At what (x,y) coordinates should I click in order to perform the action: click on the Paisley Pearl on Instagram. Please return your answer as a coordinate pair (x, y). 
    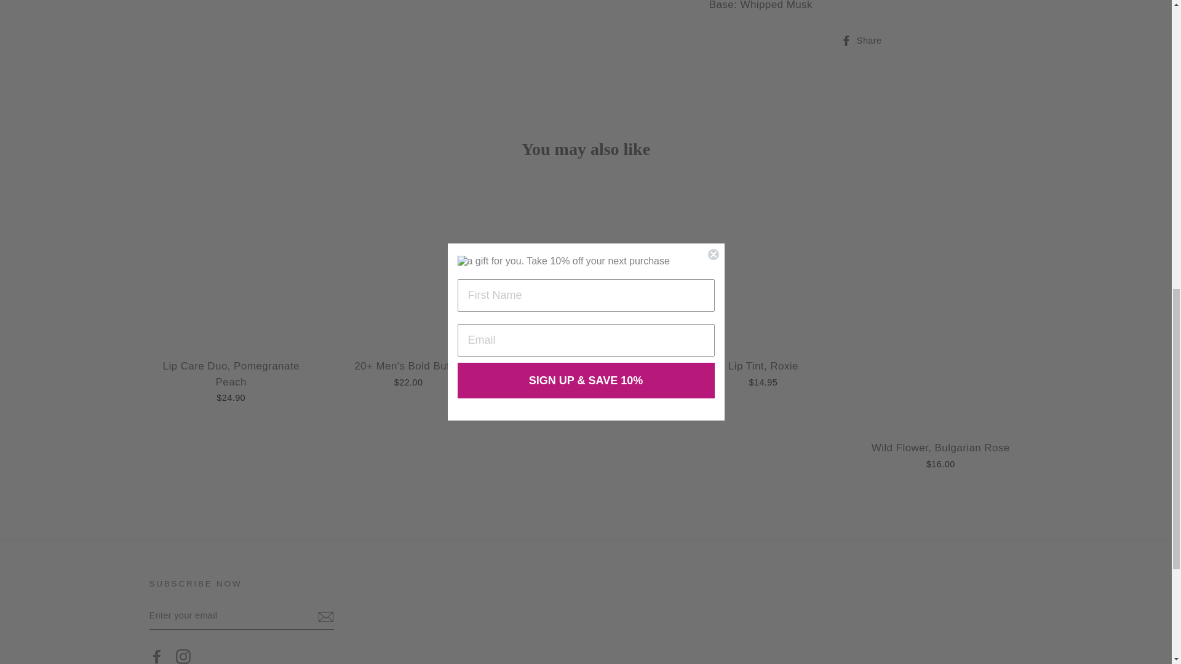
    Looking at the image, I should click on (183, 655).